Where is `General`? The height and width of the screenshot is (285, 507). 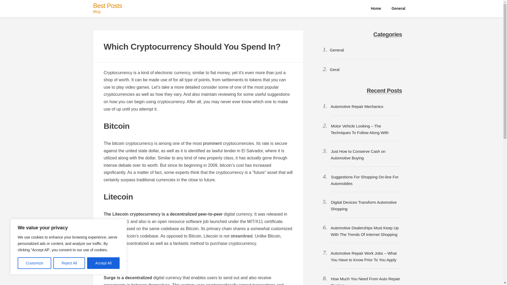 General is located at coordinates (398, 8).